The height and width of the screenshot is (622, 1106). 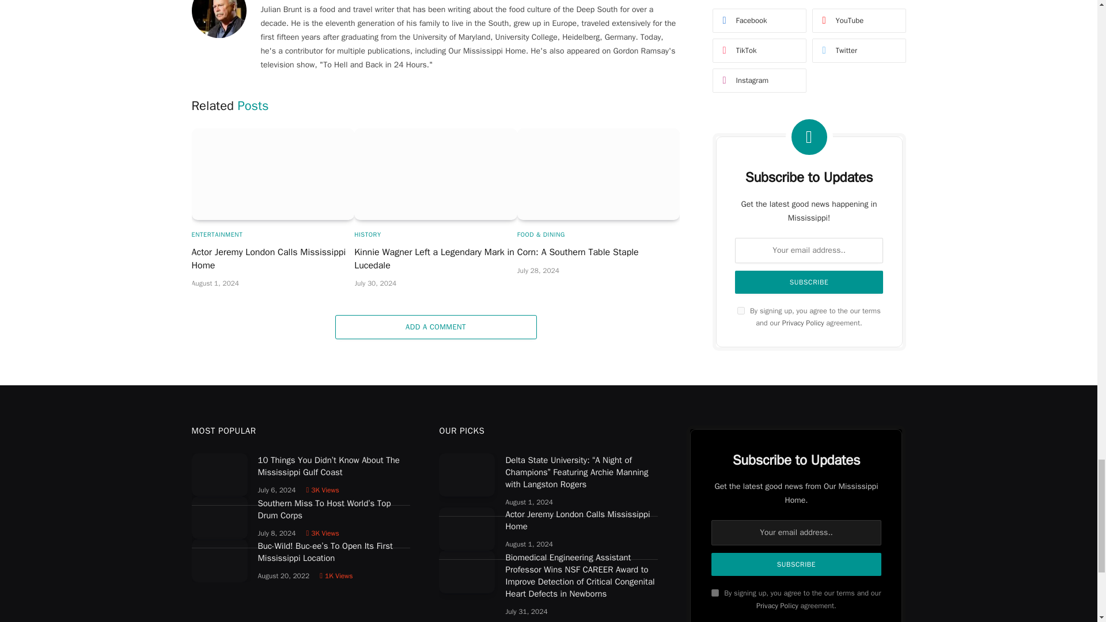 I want to click on Subscribe, so click(x=796, y=564).